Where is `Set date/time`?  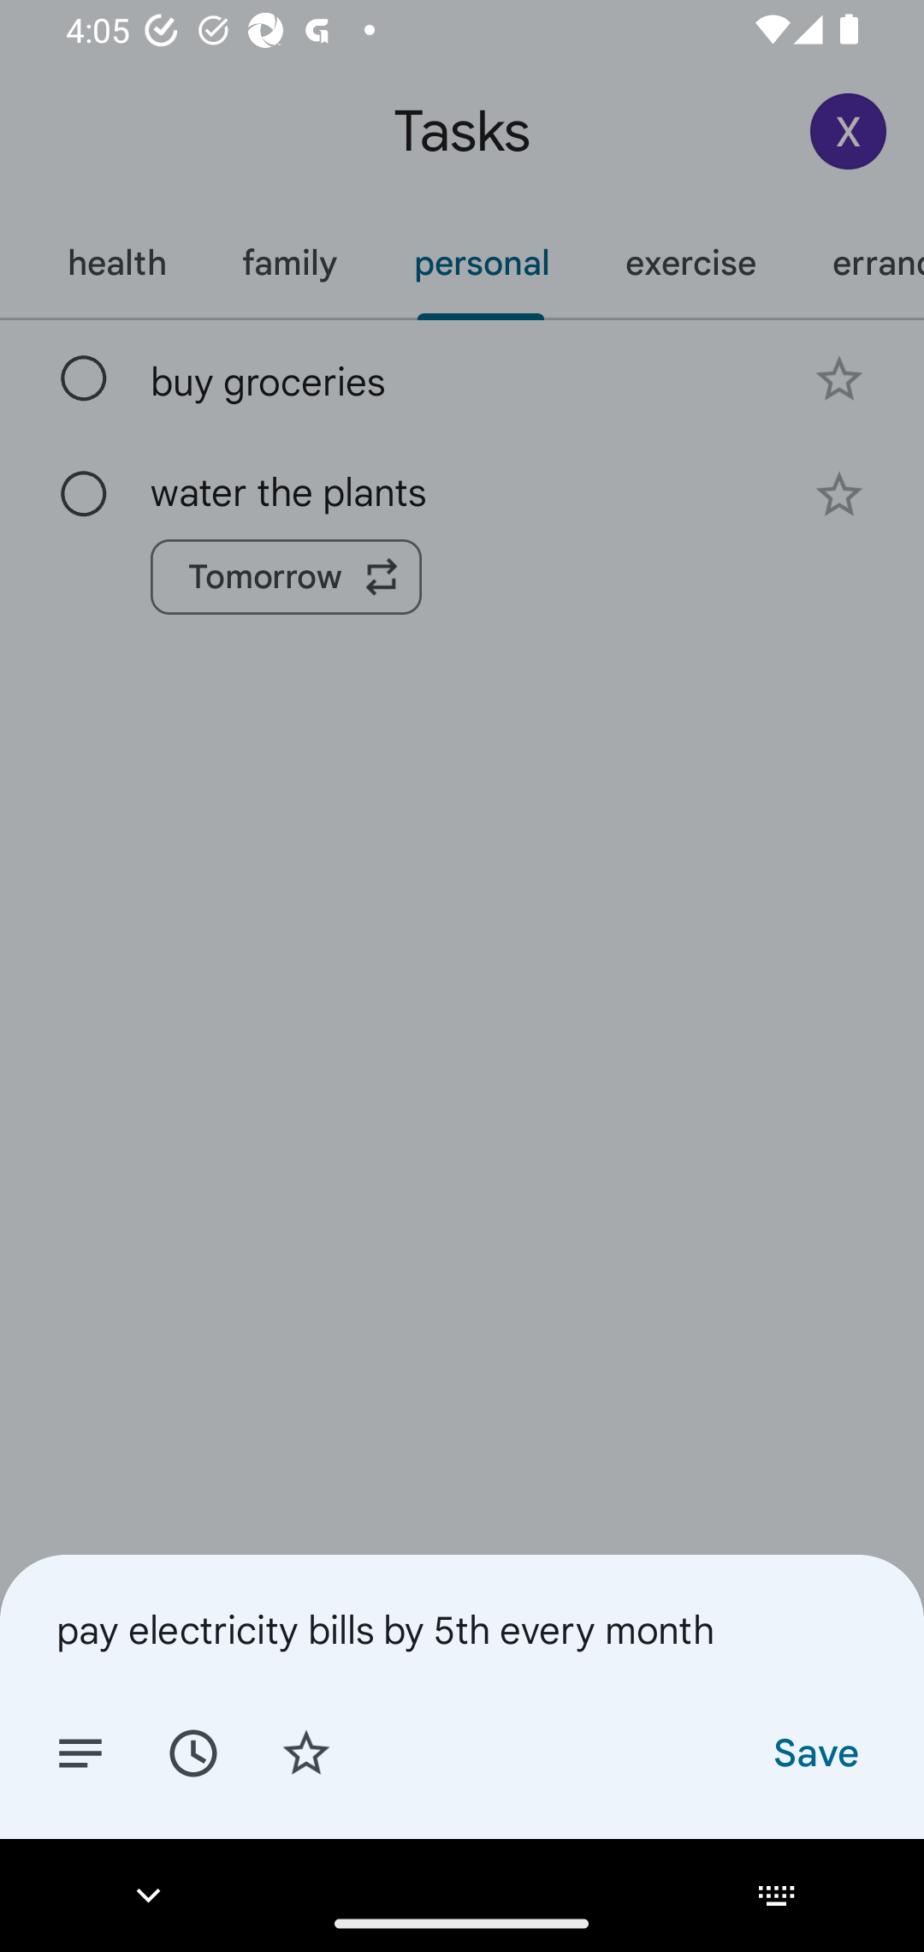
Set date/time is located at coordinates (192, 1752).